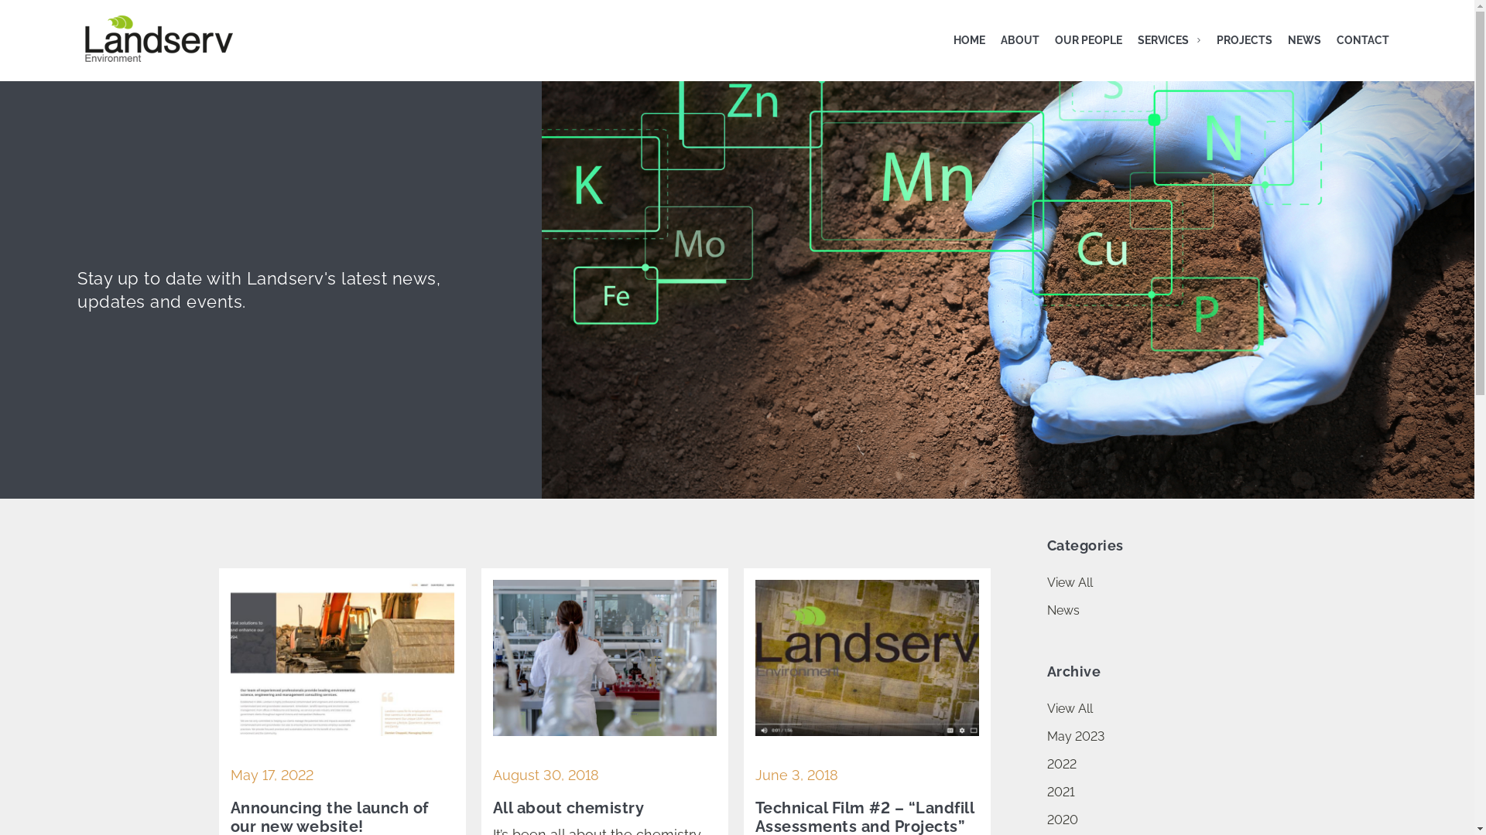 The height and width of the screenshot is (835, 1486). What do you see at coordinates (1155, 709) in the screenshot?
I see `View All` at bounding box center [1155, 709].